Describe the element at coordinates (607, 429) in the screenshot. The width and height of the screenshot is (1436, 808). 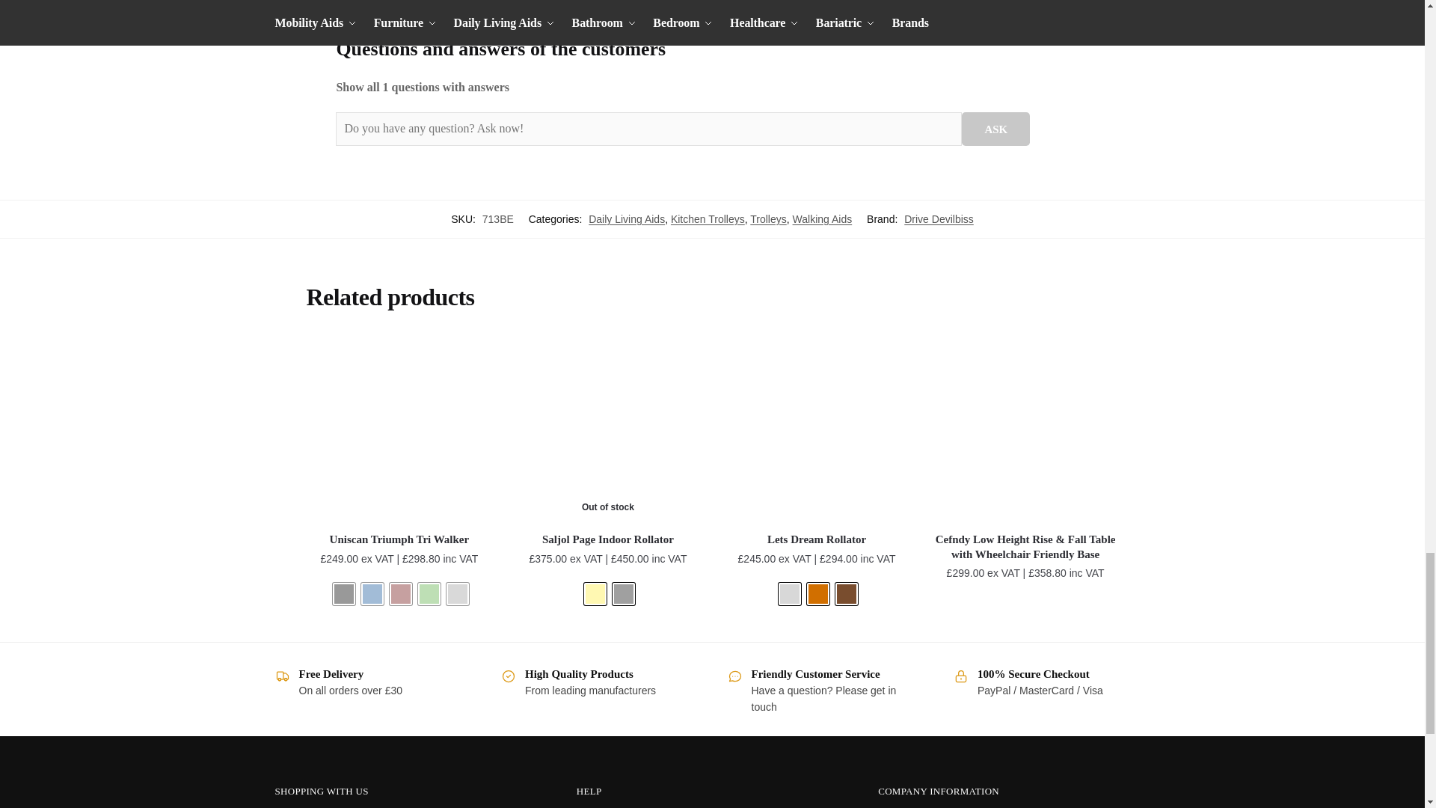
I see `Cream` at that location.